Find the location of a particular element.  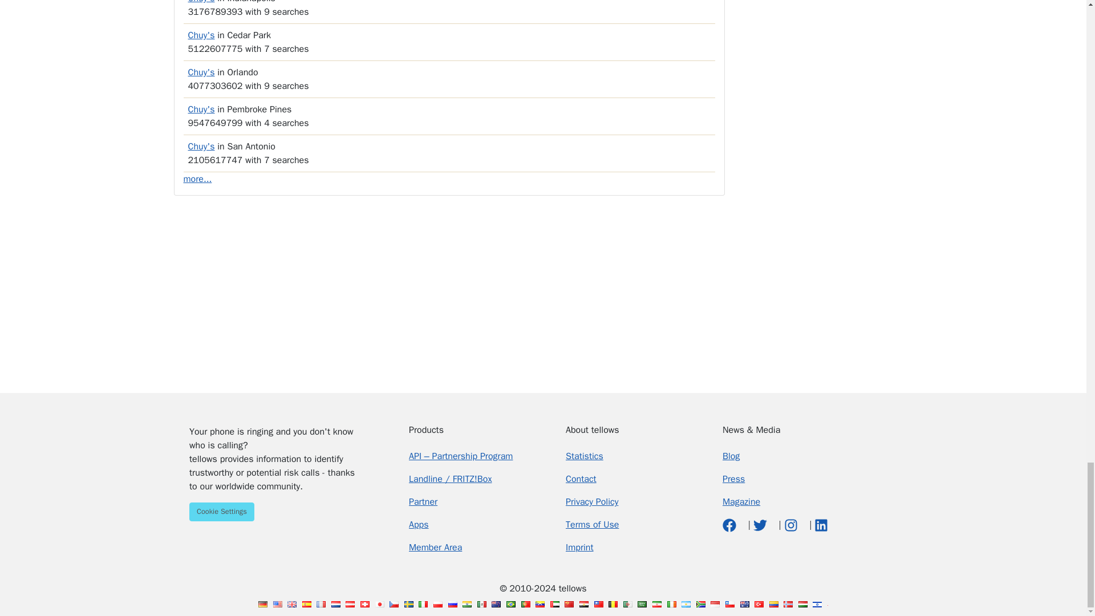

tellows USA is located at coordinates (277, 604).